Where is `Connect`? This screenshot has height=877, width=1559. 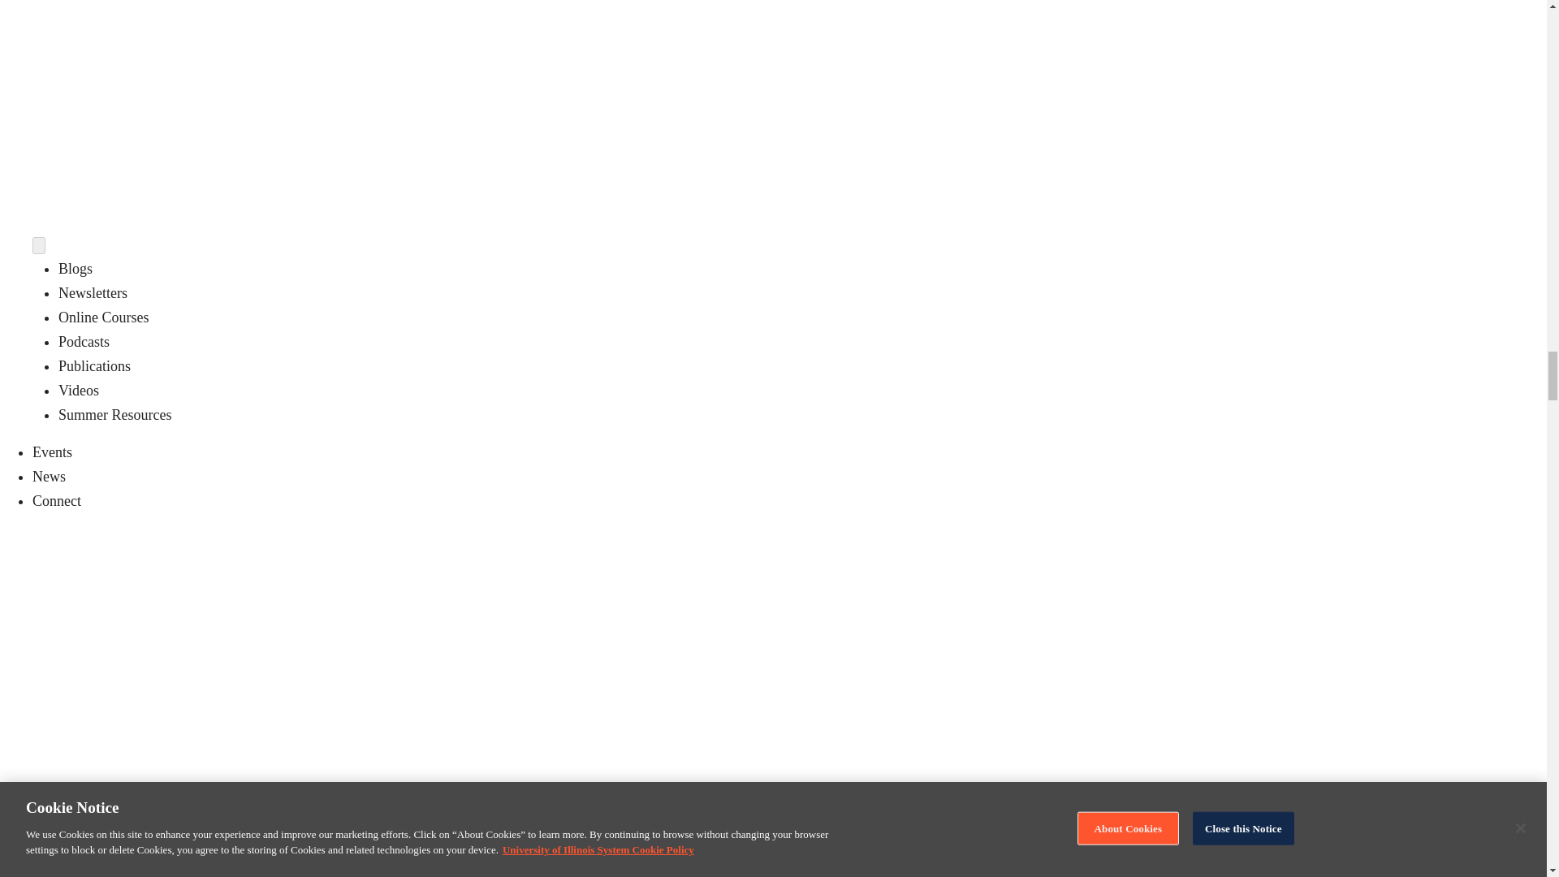
Connect is located at coordinates (57, 500).